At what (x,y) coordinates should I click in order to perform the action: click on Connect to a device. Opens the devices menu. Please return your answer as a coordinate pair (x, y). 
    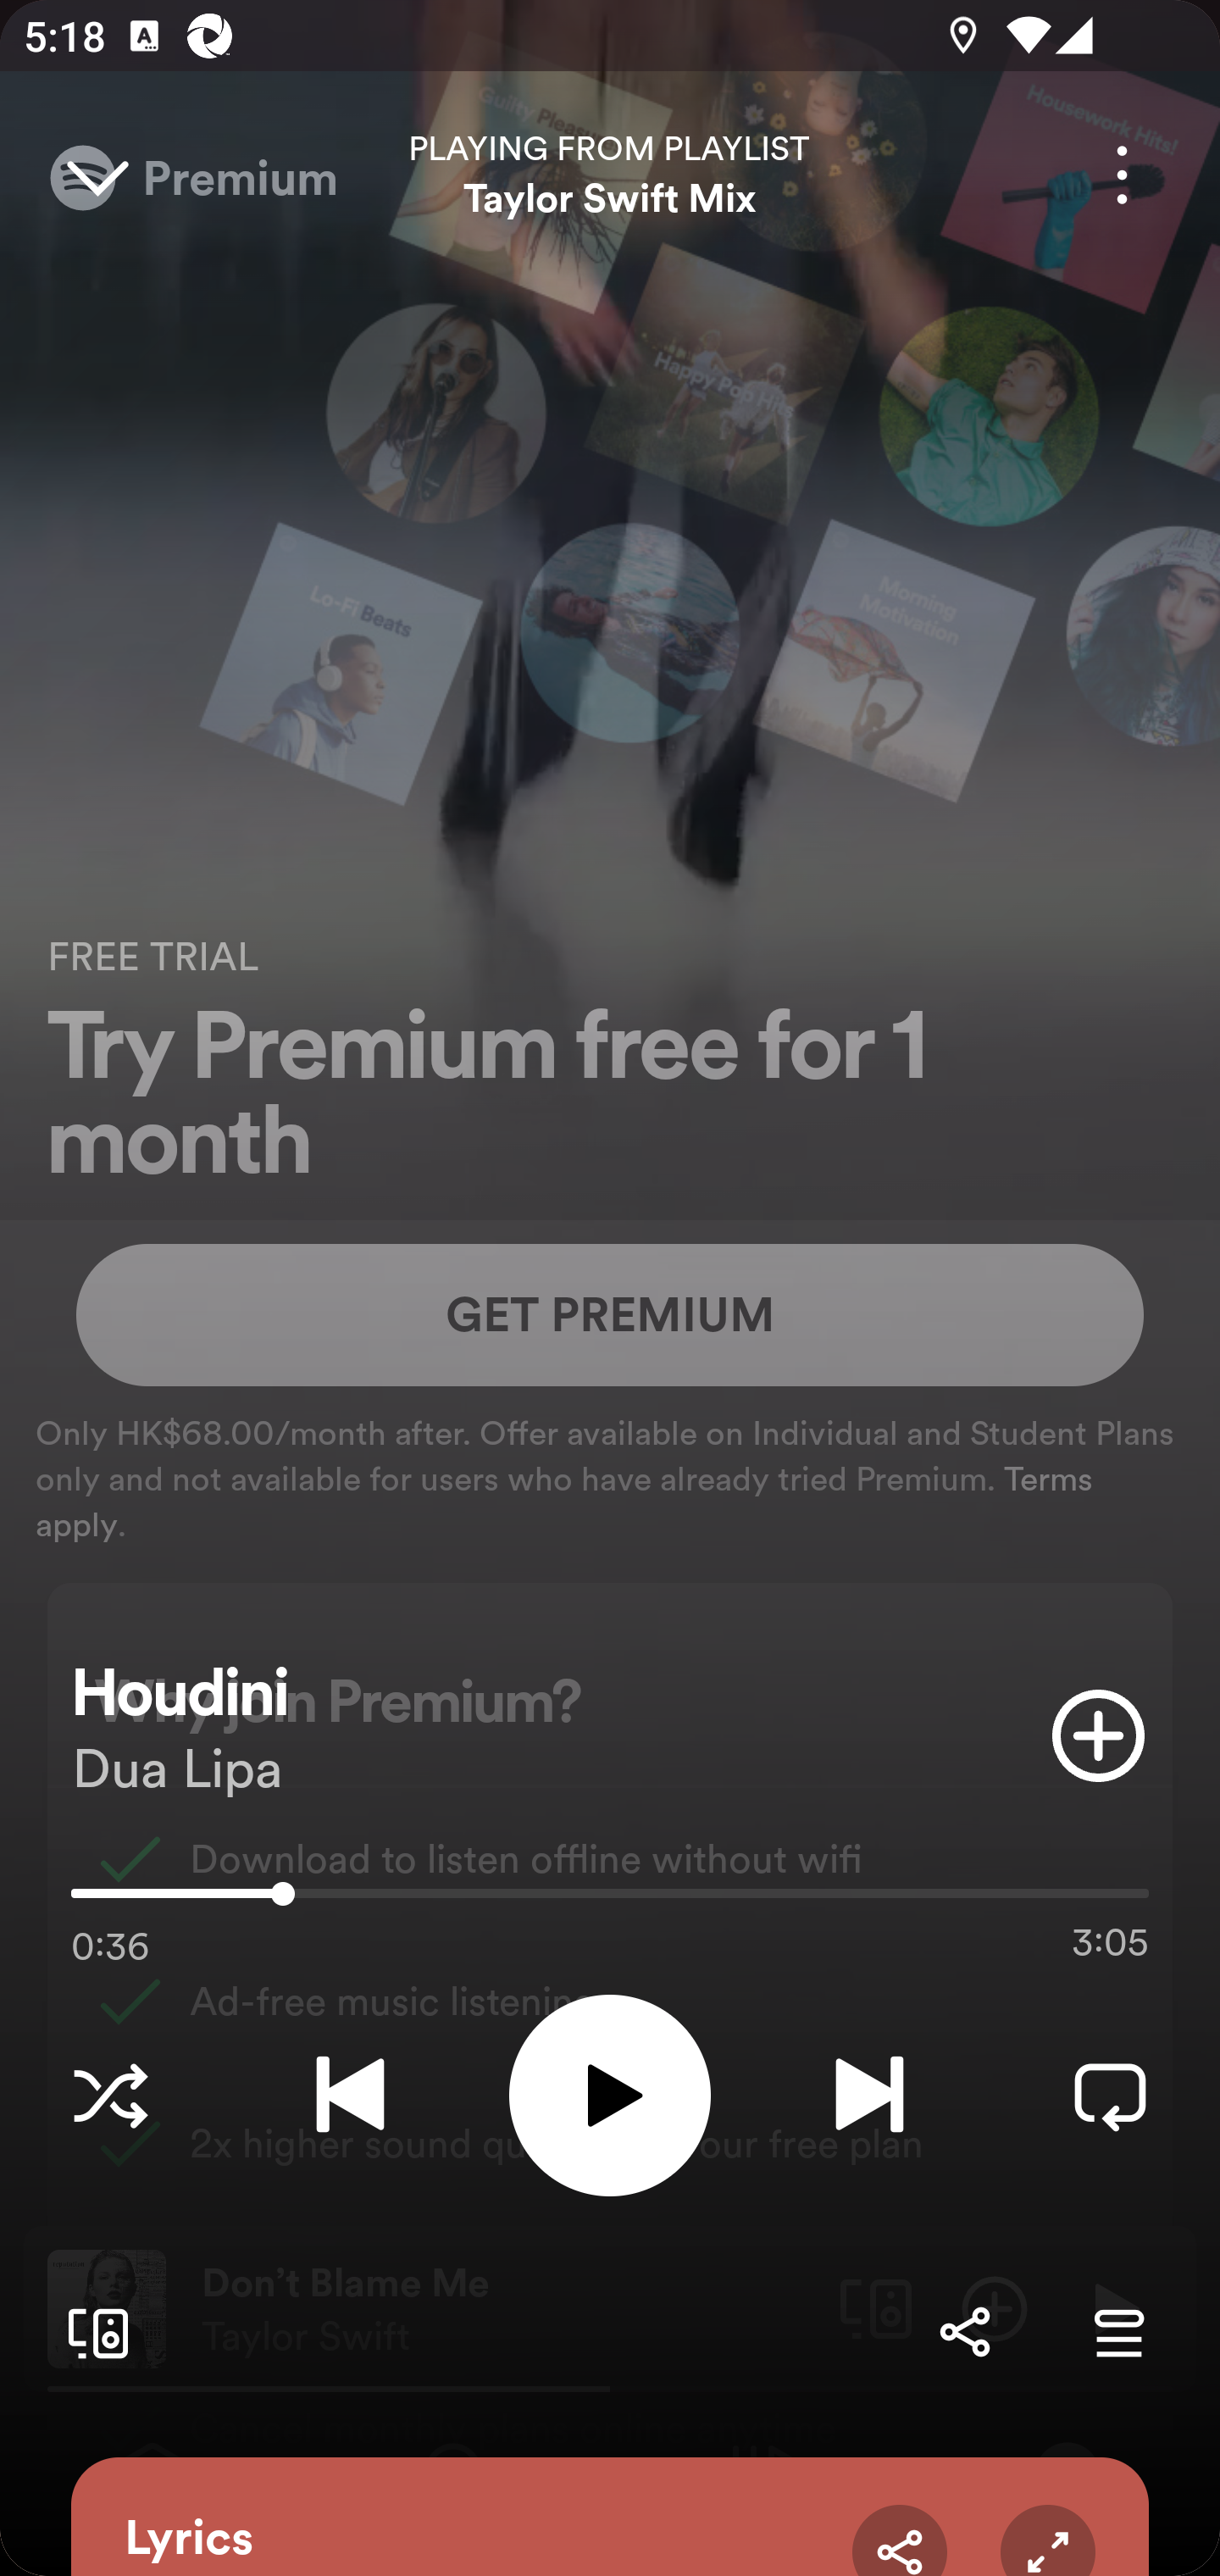
    Looking at the image, I should click on (91, 2332).